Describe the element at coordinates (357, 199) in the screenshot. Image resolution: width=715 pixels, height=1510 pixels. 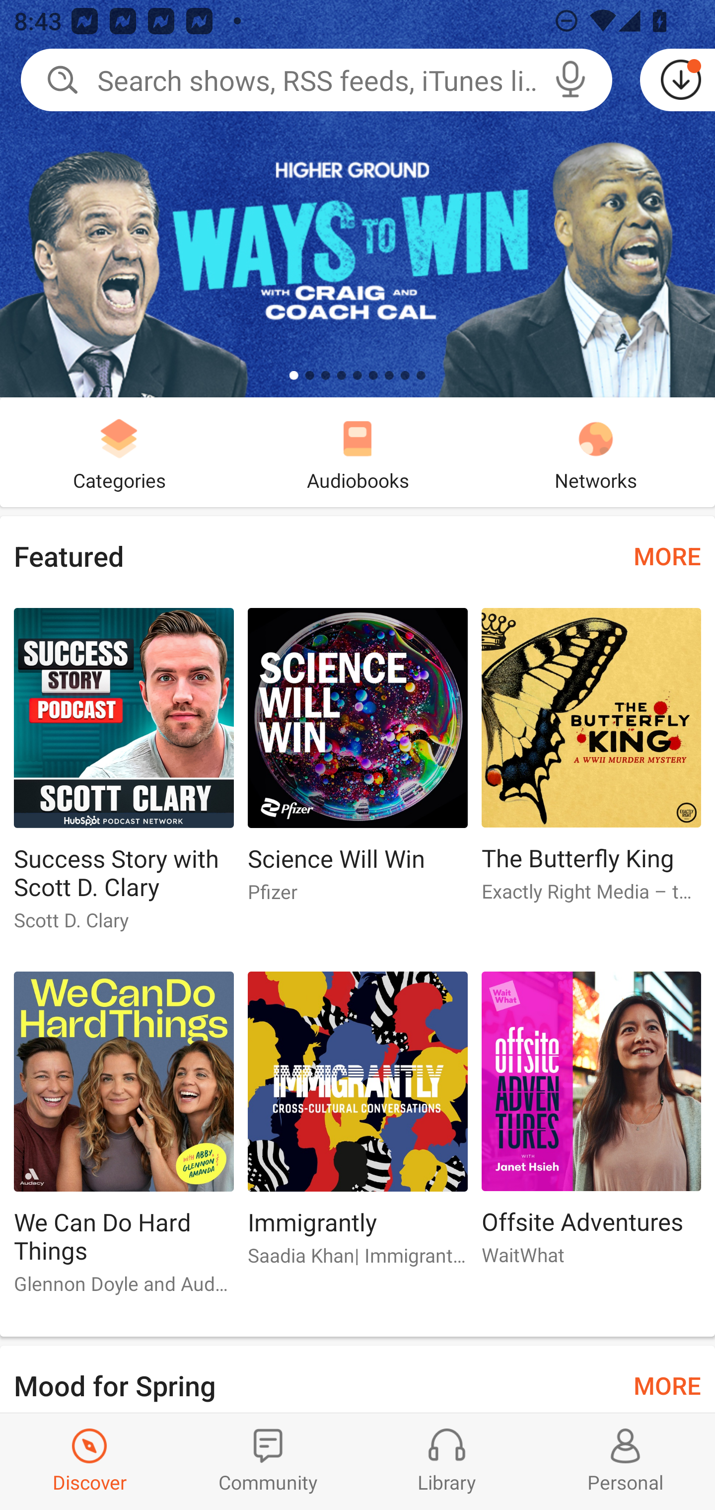
I see `Ways To Win` at that location.